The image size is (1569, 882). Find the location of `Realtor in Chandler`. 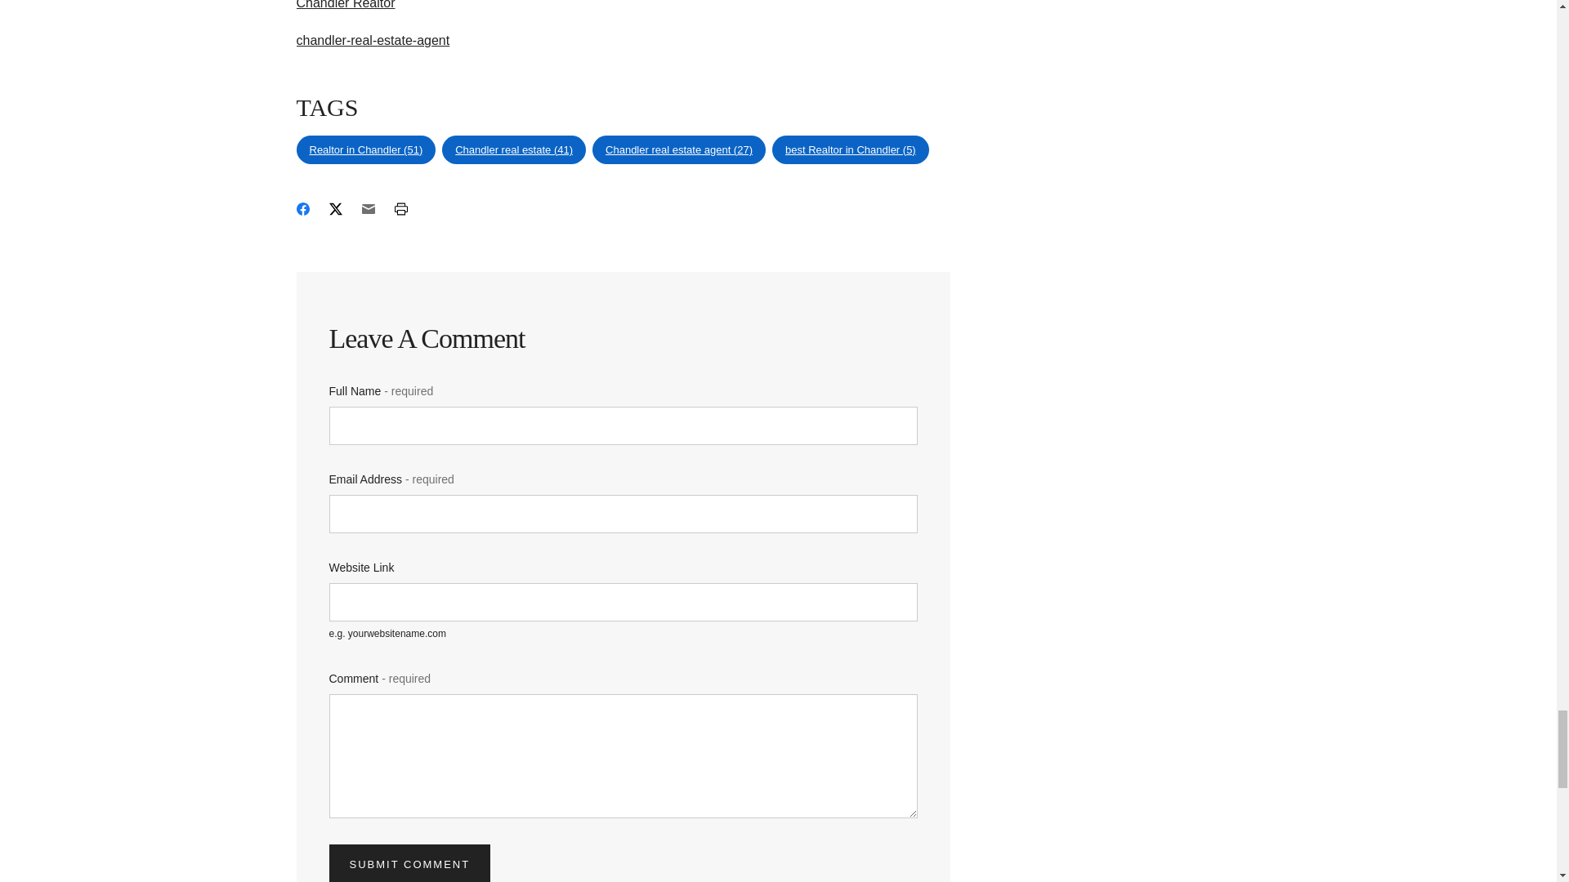

Realtor in Chandler is located at coordinates (366, 150).